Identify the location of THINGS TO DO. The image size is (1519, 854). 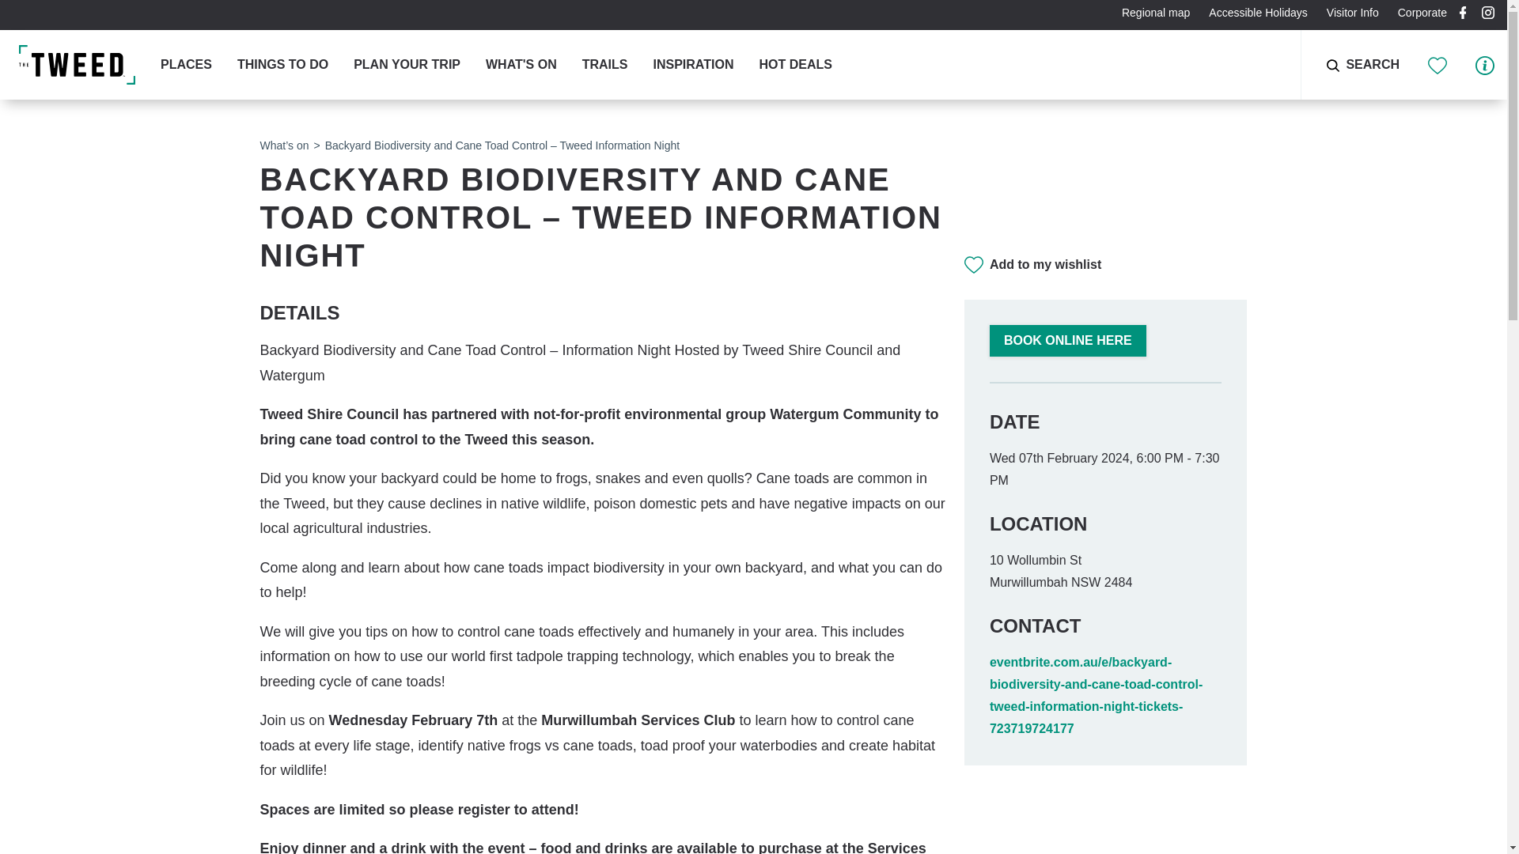
(282, 65).